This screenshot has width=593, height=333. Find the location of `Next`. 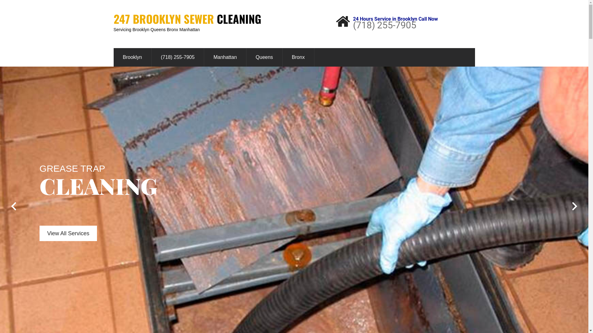

Next is located at coordinates (578, 206).